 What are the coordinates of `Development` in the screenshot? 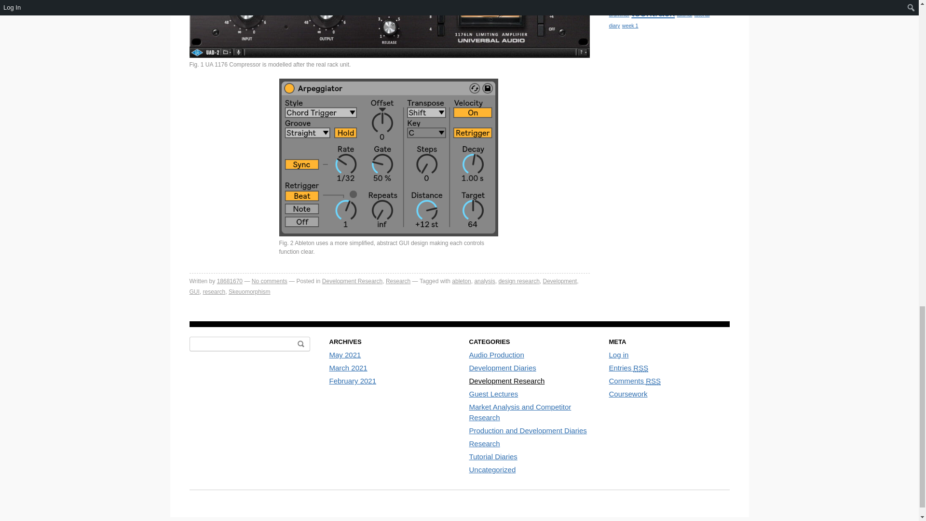 It's located at (559, 281).